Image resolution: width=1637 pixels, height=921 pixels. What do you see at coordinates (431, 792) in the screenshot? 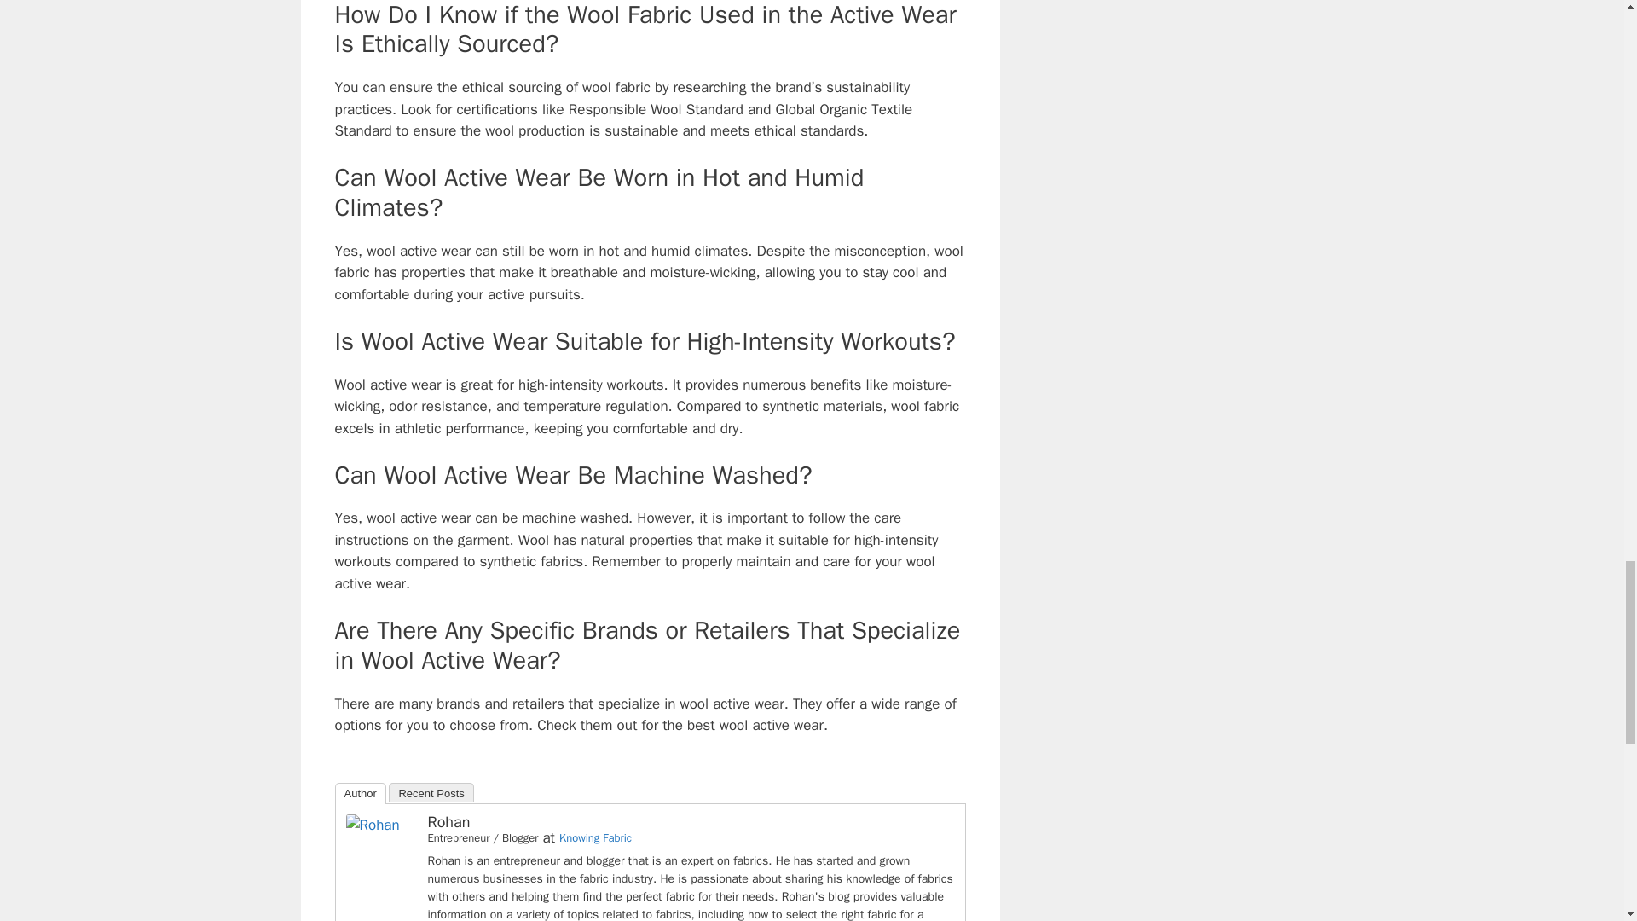
I see `Recent Posts` at bounding box center [431, 792].